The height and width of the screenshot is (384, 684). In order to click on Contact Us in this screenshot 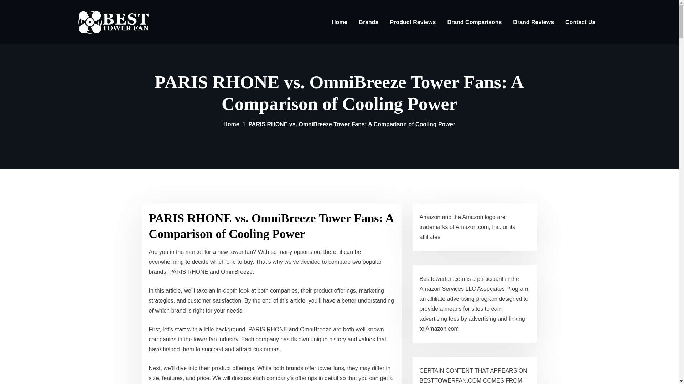, I will do `click(580, 22)`.